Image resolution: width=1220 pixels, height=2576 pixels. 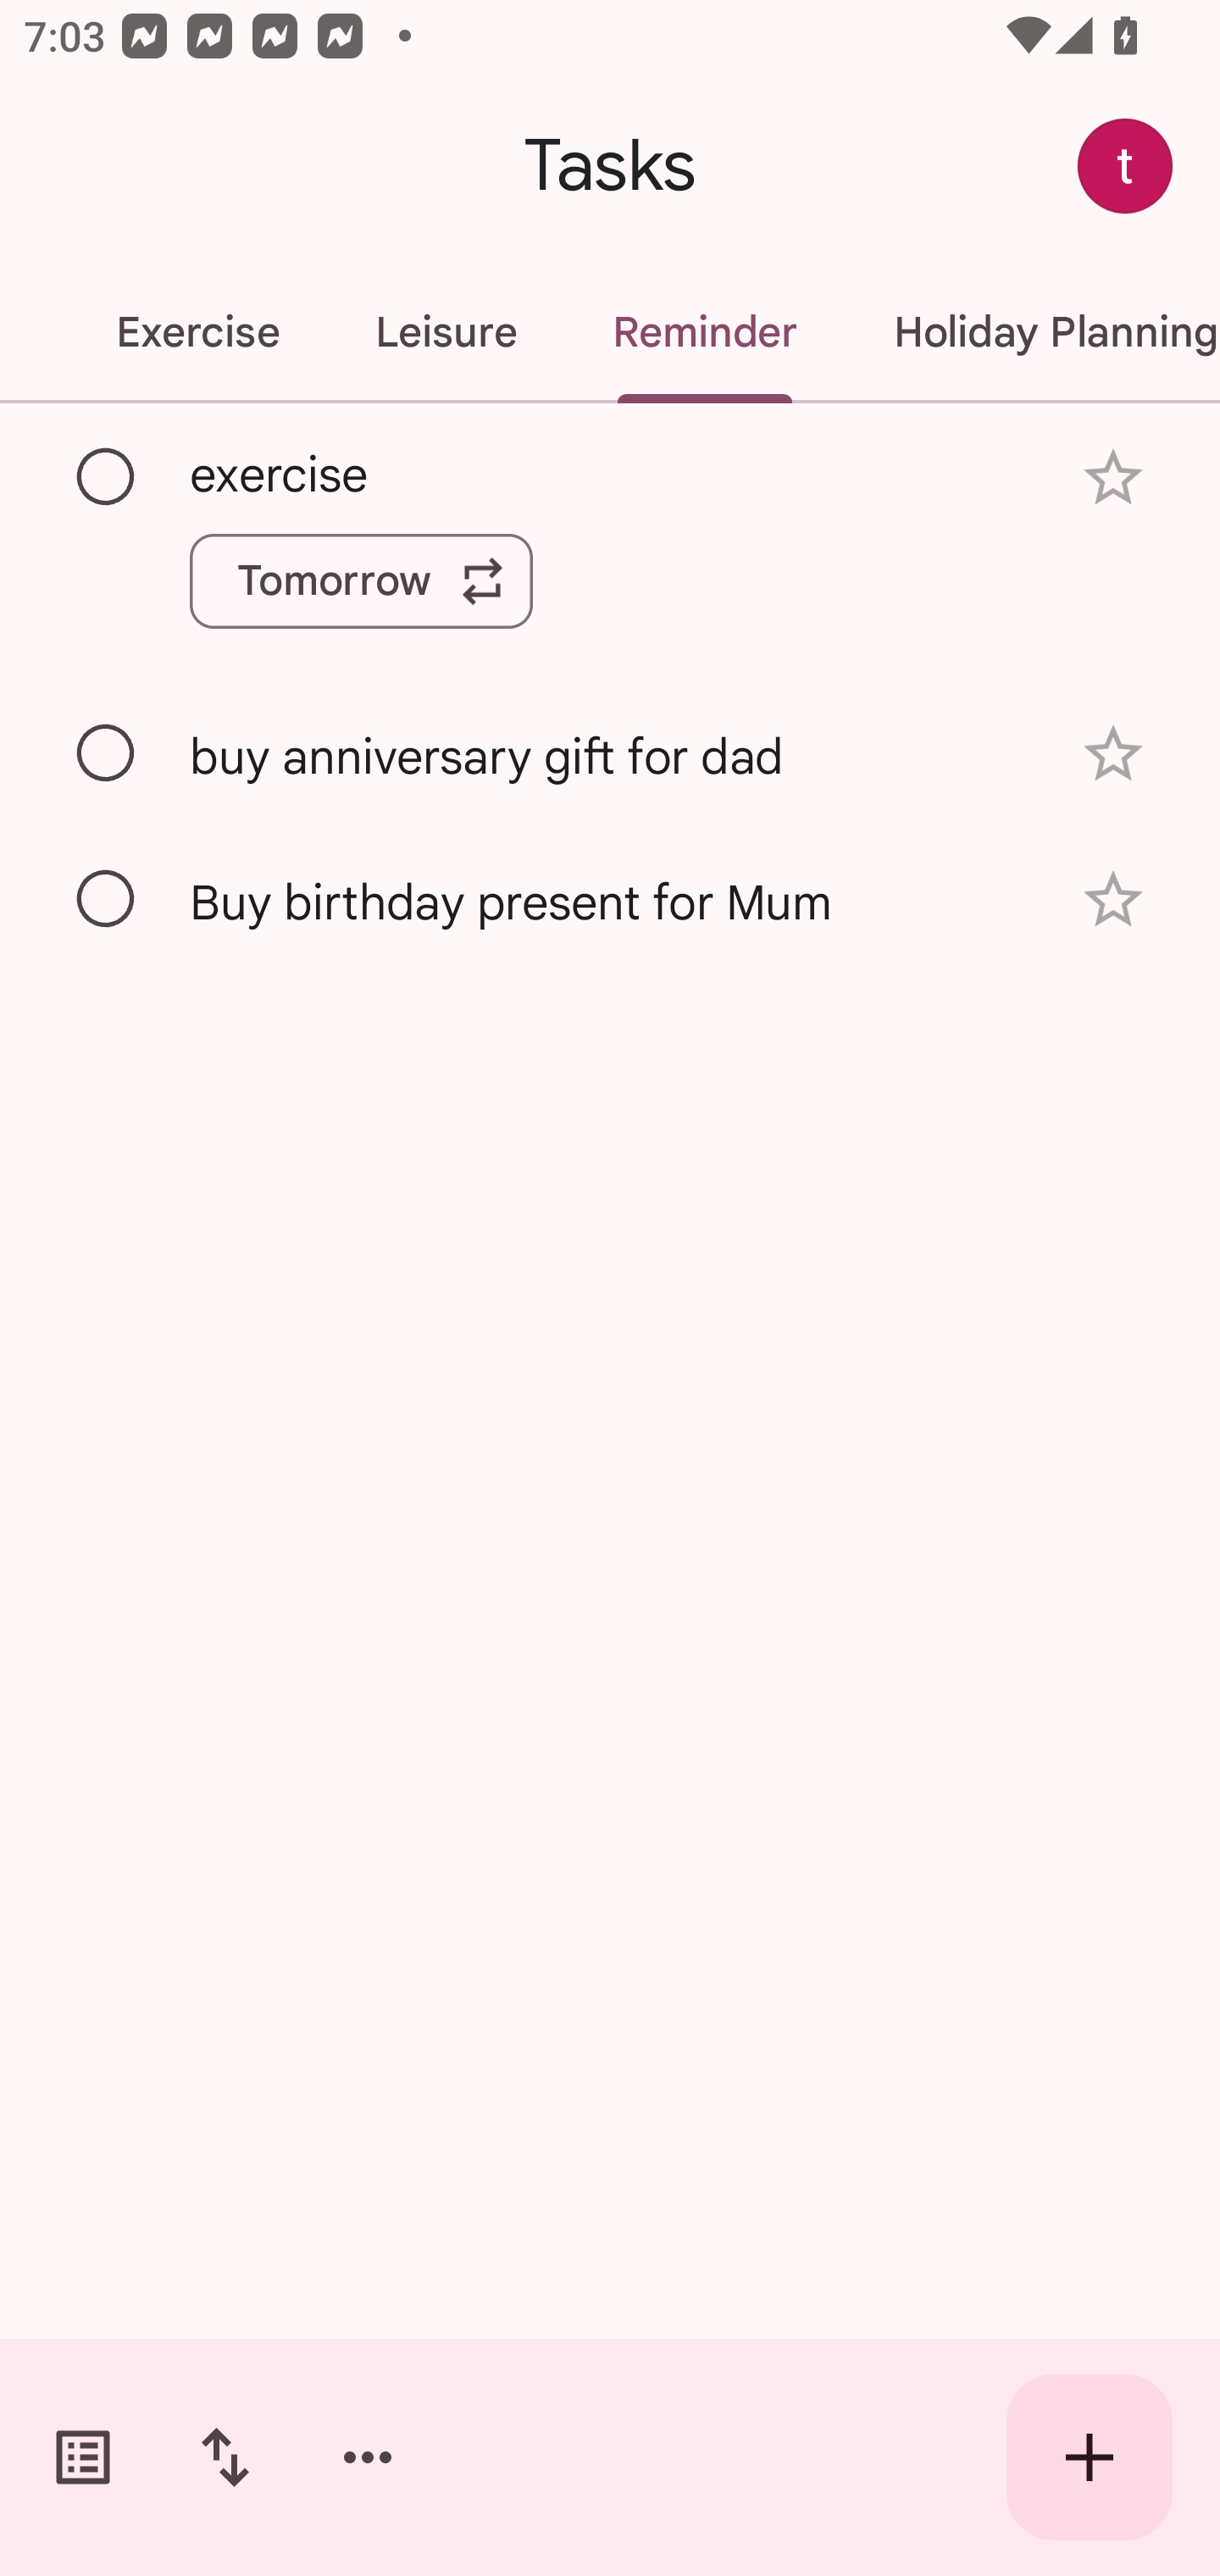 I want to click on Tomorrow, so click(x=361, y=580).